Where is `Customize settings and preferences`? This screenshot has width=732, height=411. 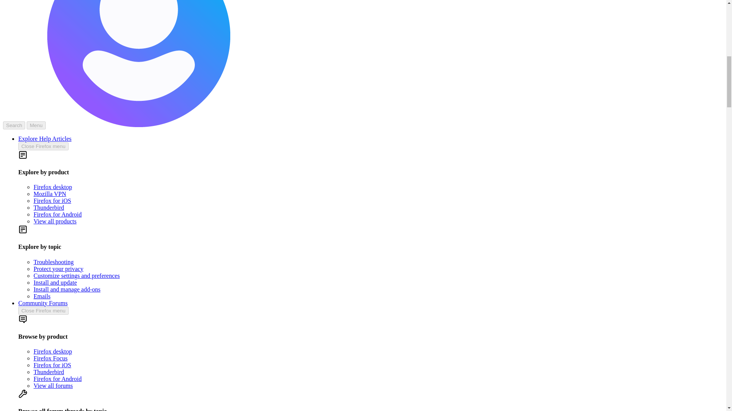
Customize settings and preferences is located at coordinates (77, 276).